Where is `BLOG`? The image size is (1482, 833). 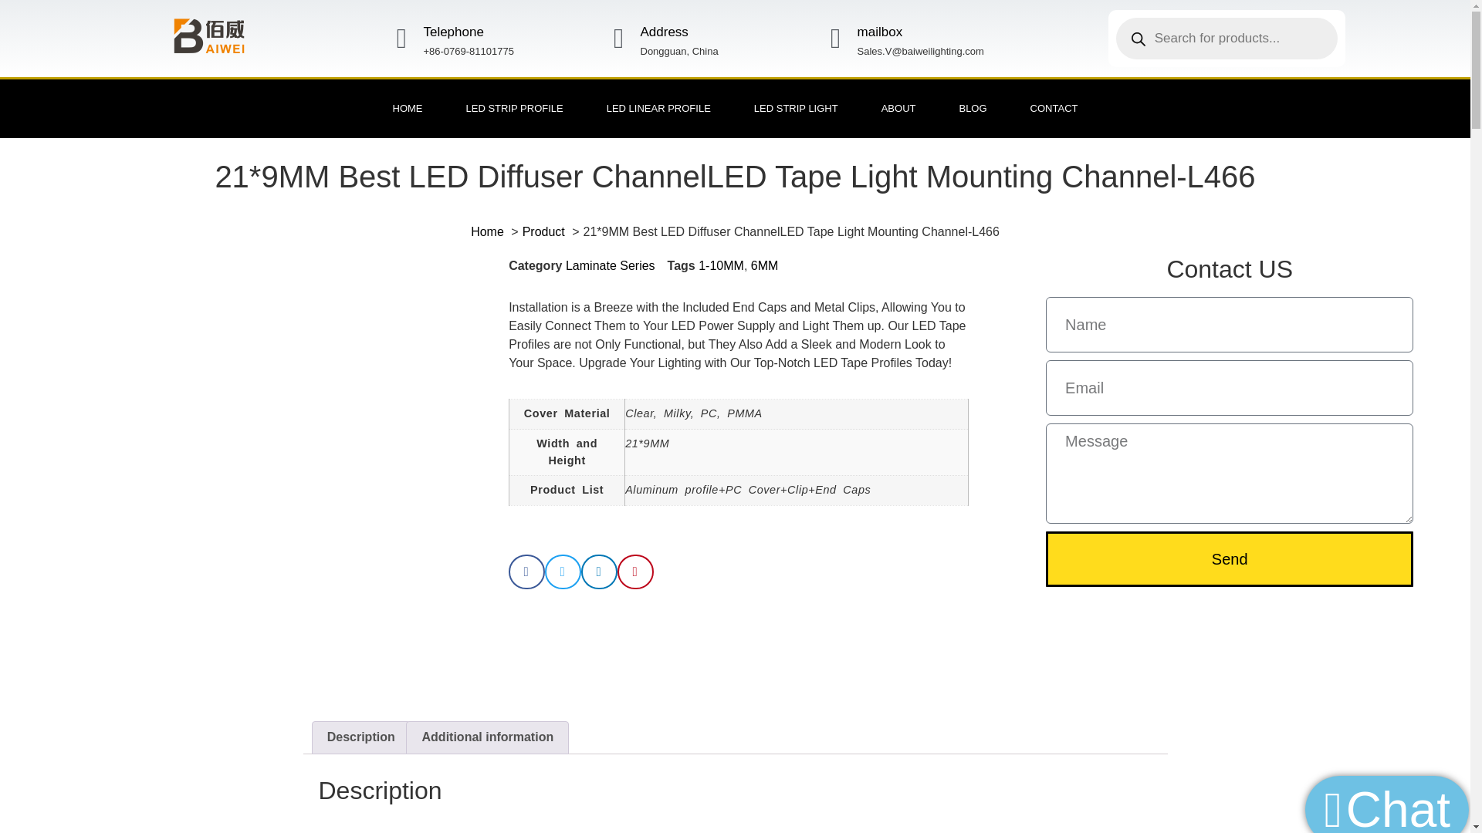 BLOG is located at coordinates (972, 108).